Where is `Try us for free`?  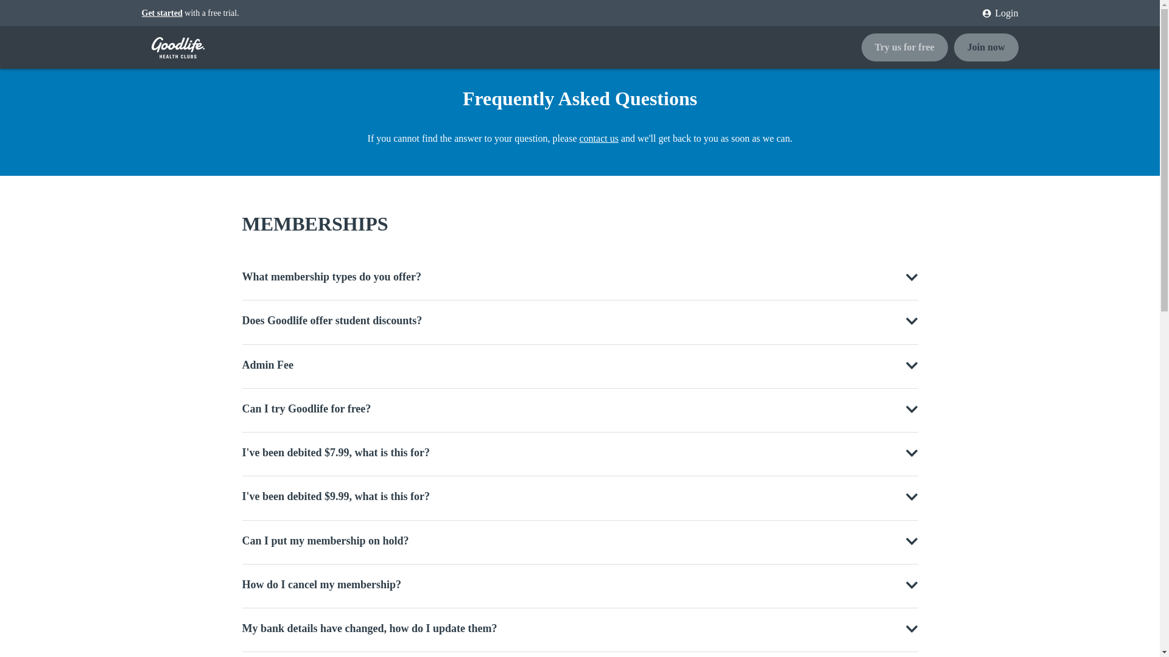
Try us for free is located at coordinates (904, 47).